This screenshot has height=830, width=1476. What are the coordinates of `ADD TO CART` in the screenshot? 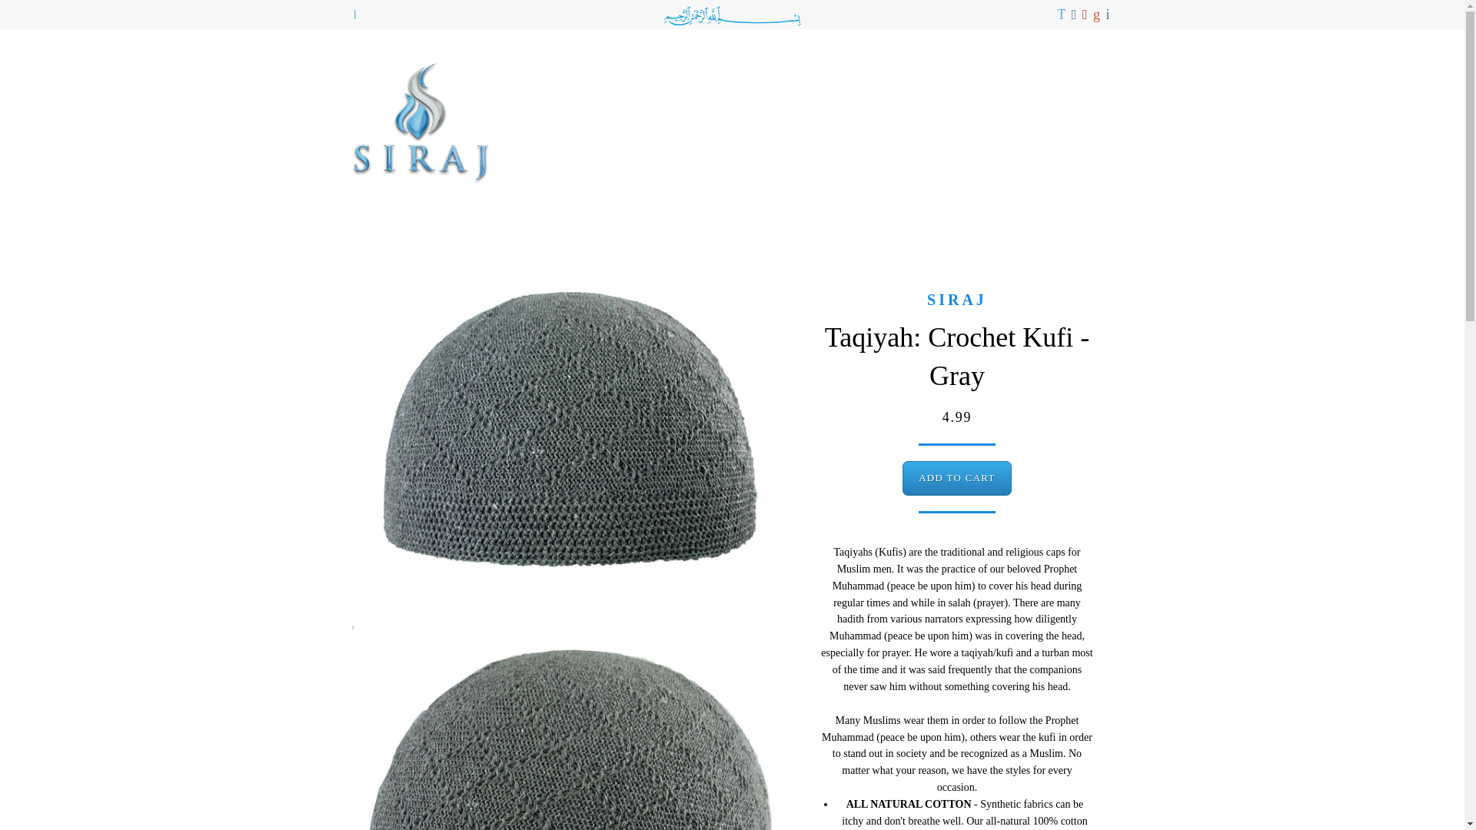 It's located at (956, 478).